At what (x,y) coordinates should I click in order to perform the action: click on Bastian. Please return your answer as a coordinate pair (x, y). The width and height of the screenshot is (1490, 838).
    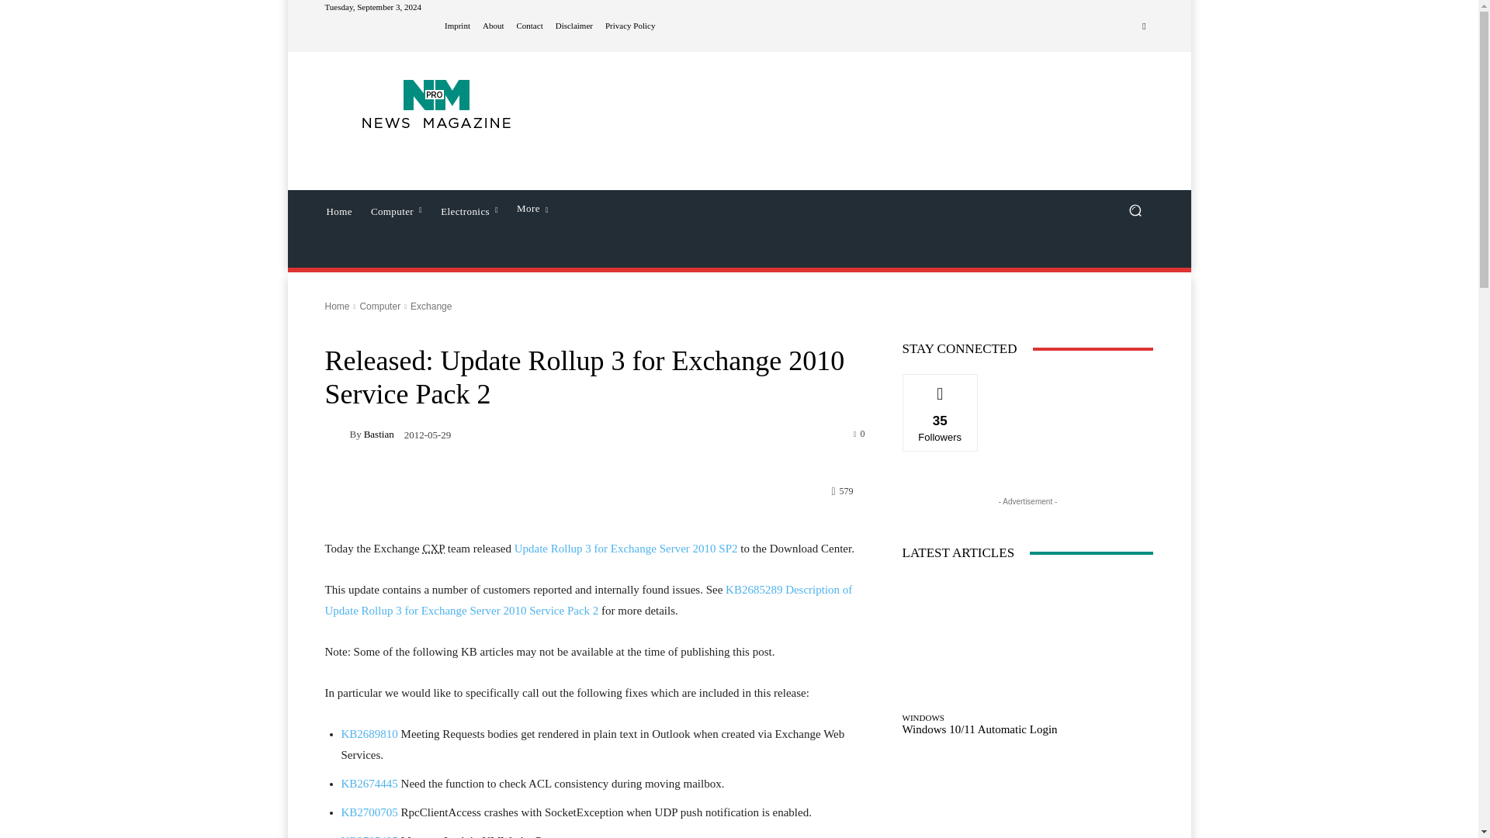
    Looking at the image, I should click on (337, 434).